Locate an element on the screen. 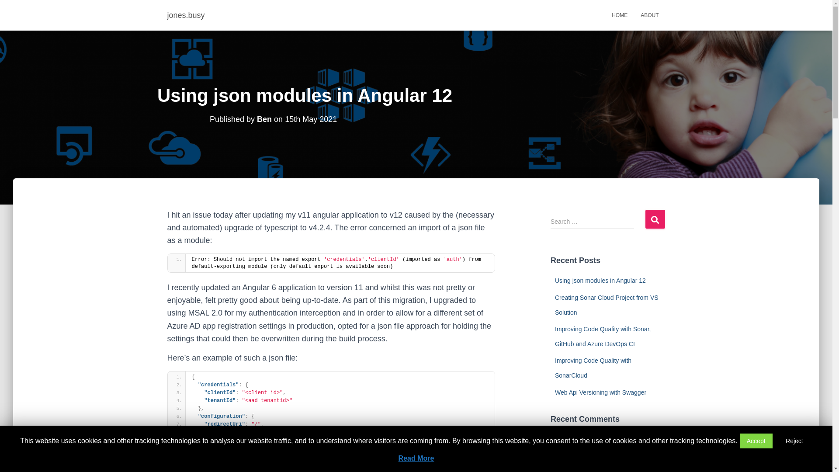  Gary Mason is located at coordinates (572, 439).